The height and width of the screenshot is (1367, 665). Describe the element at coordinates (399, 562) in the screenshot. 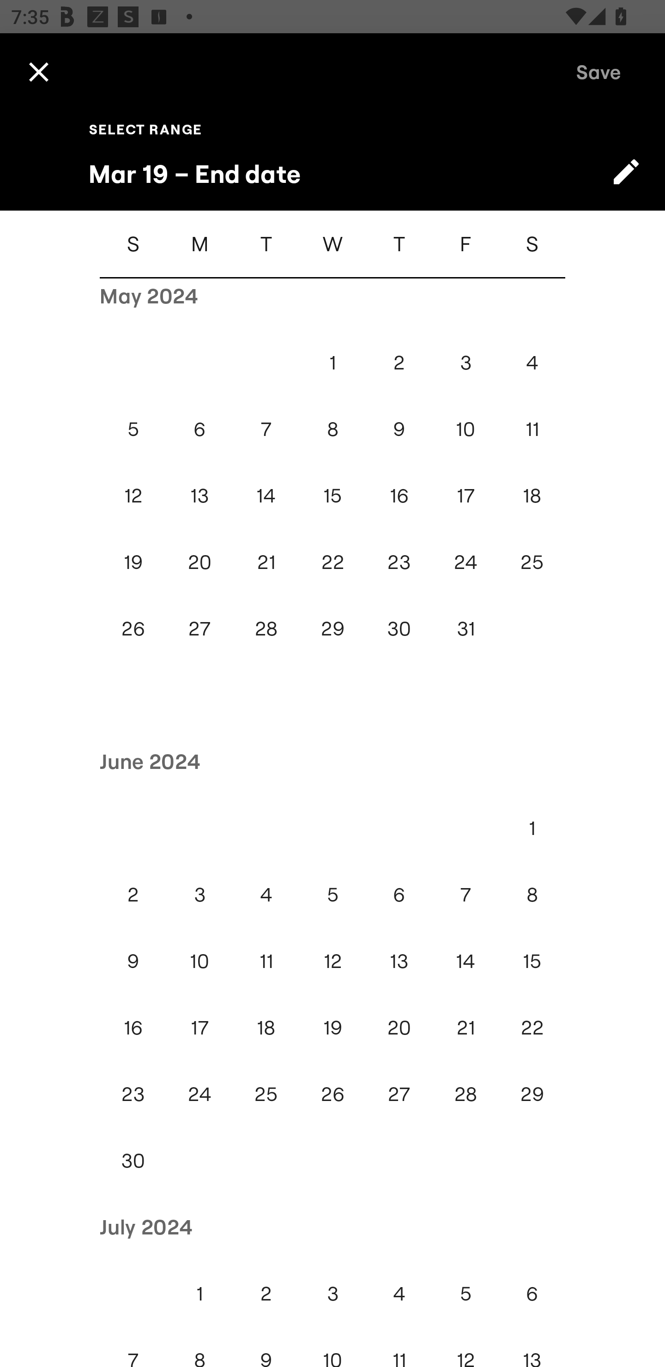

I see `23 Thu, May 23` at that location.